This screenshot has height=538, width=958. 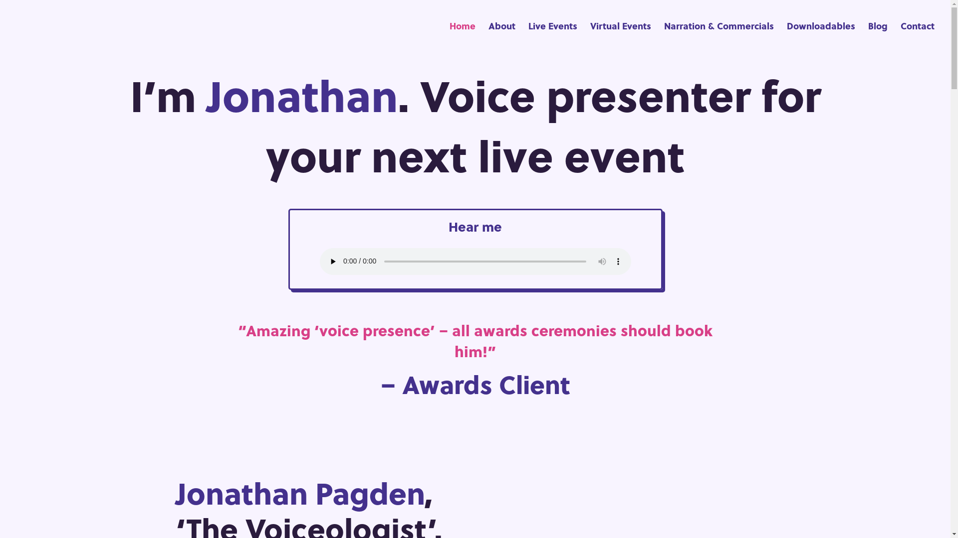 I want to click on Contact, so click(x=918, y=37).